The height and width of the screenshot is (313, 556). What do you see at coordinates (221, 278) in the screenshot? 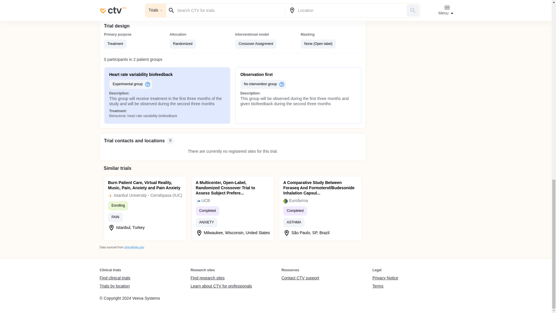
I see `Find research sites` at bounding box center [221, 278].